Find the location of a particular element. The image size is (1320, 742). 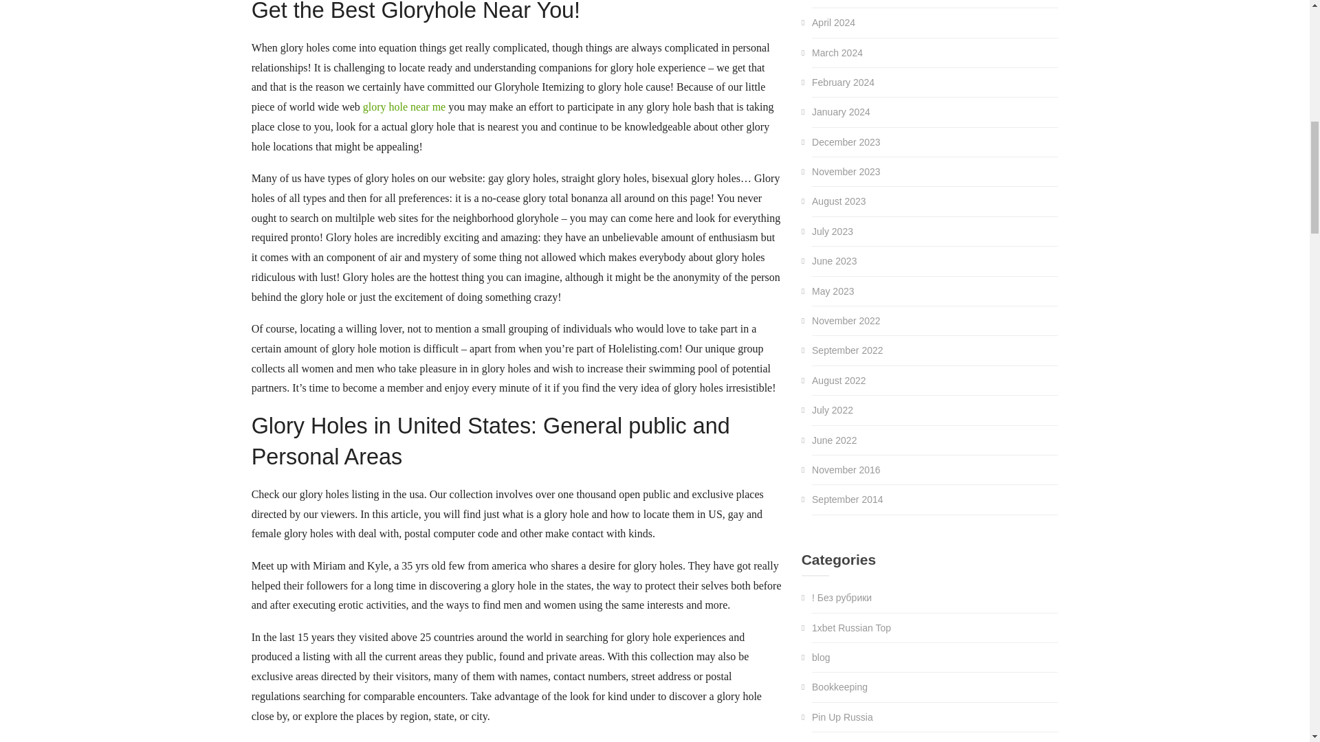

August 2023 is located at coordinates (839, 201).